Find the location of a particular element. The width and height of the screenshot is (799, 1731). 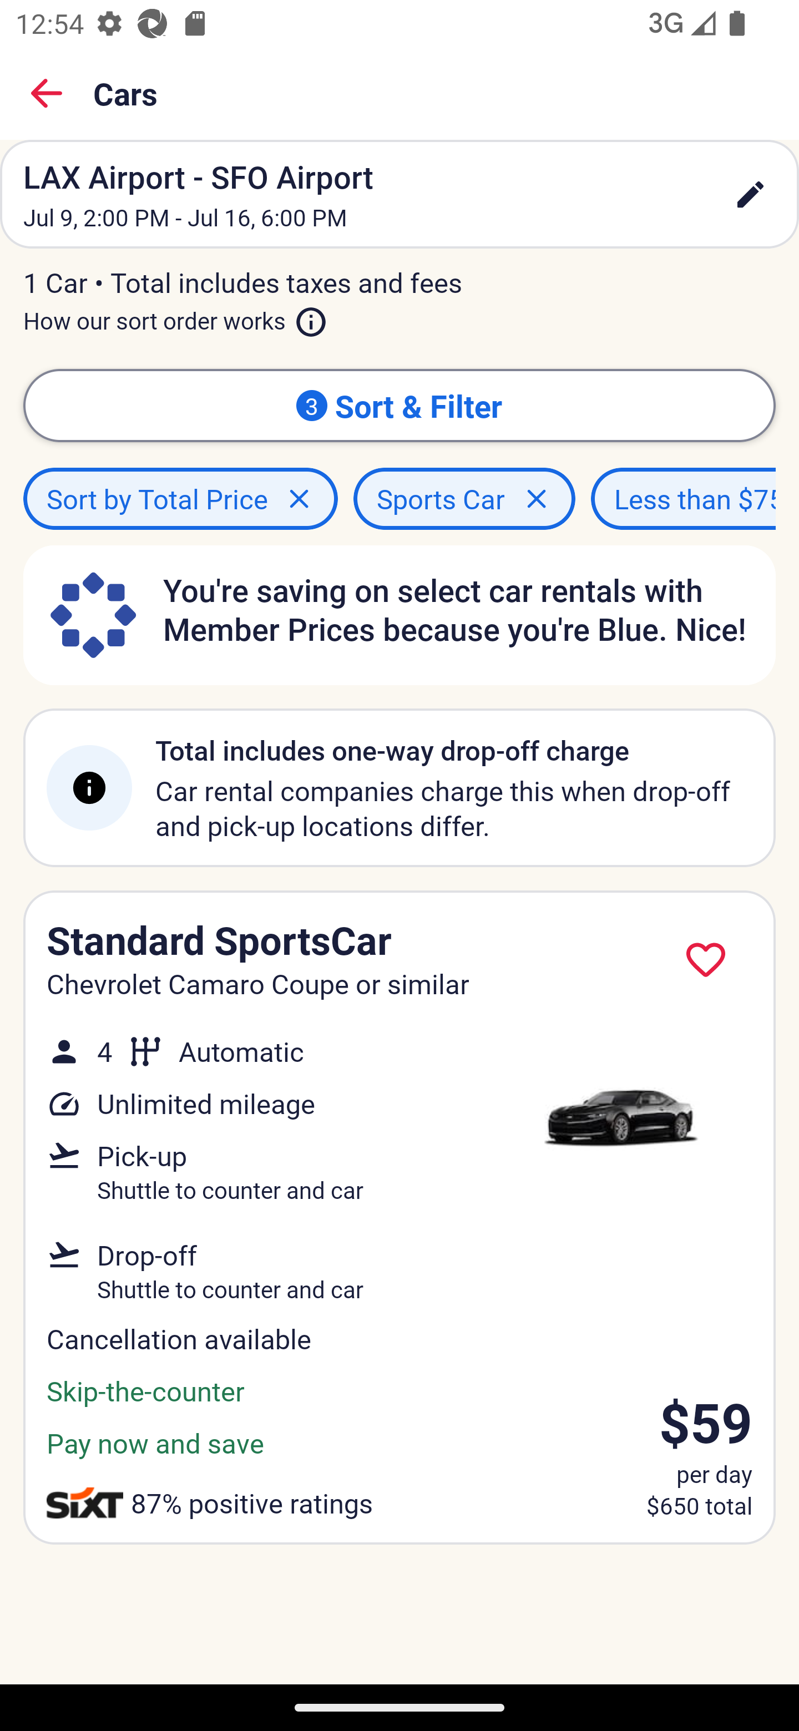

3 Sort & Filter is located at coordinates (399, 405).